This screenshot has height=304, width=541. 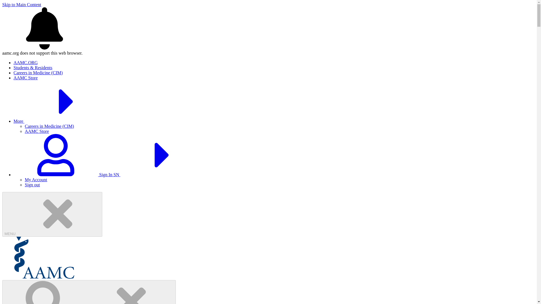 What do you see at coordinates (26, 62) in the screenshot?
I see `AAMC.ORG` at bounding box center [26, 62].